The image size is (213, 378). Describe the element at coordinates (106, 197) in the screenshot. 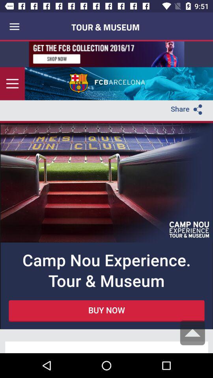

I see `buy now` at that location.